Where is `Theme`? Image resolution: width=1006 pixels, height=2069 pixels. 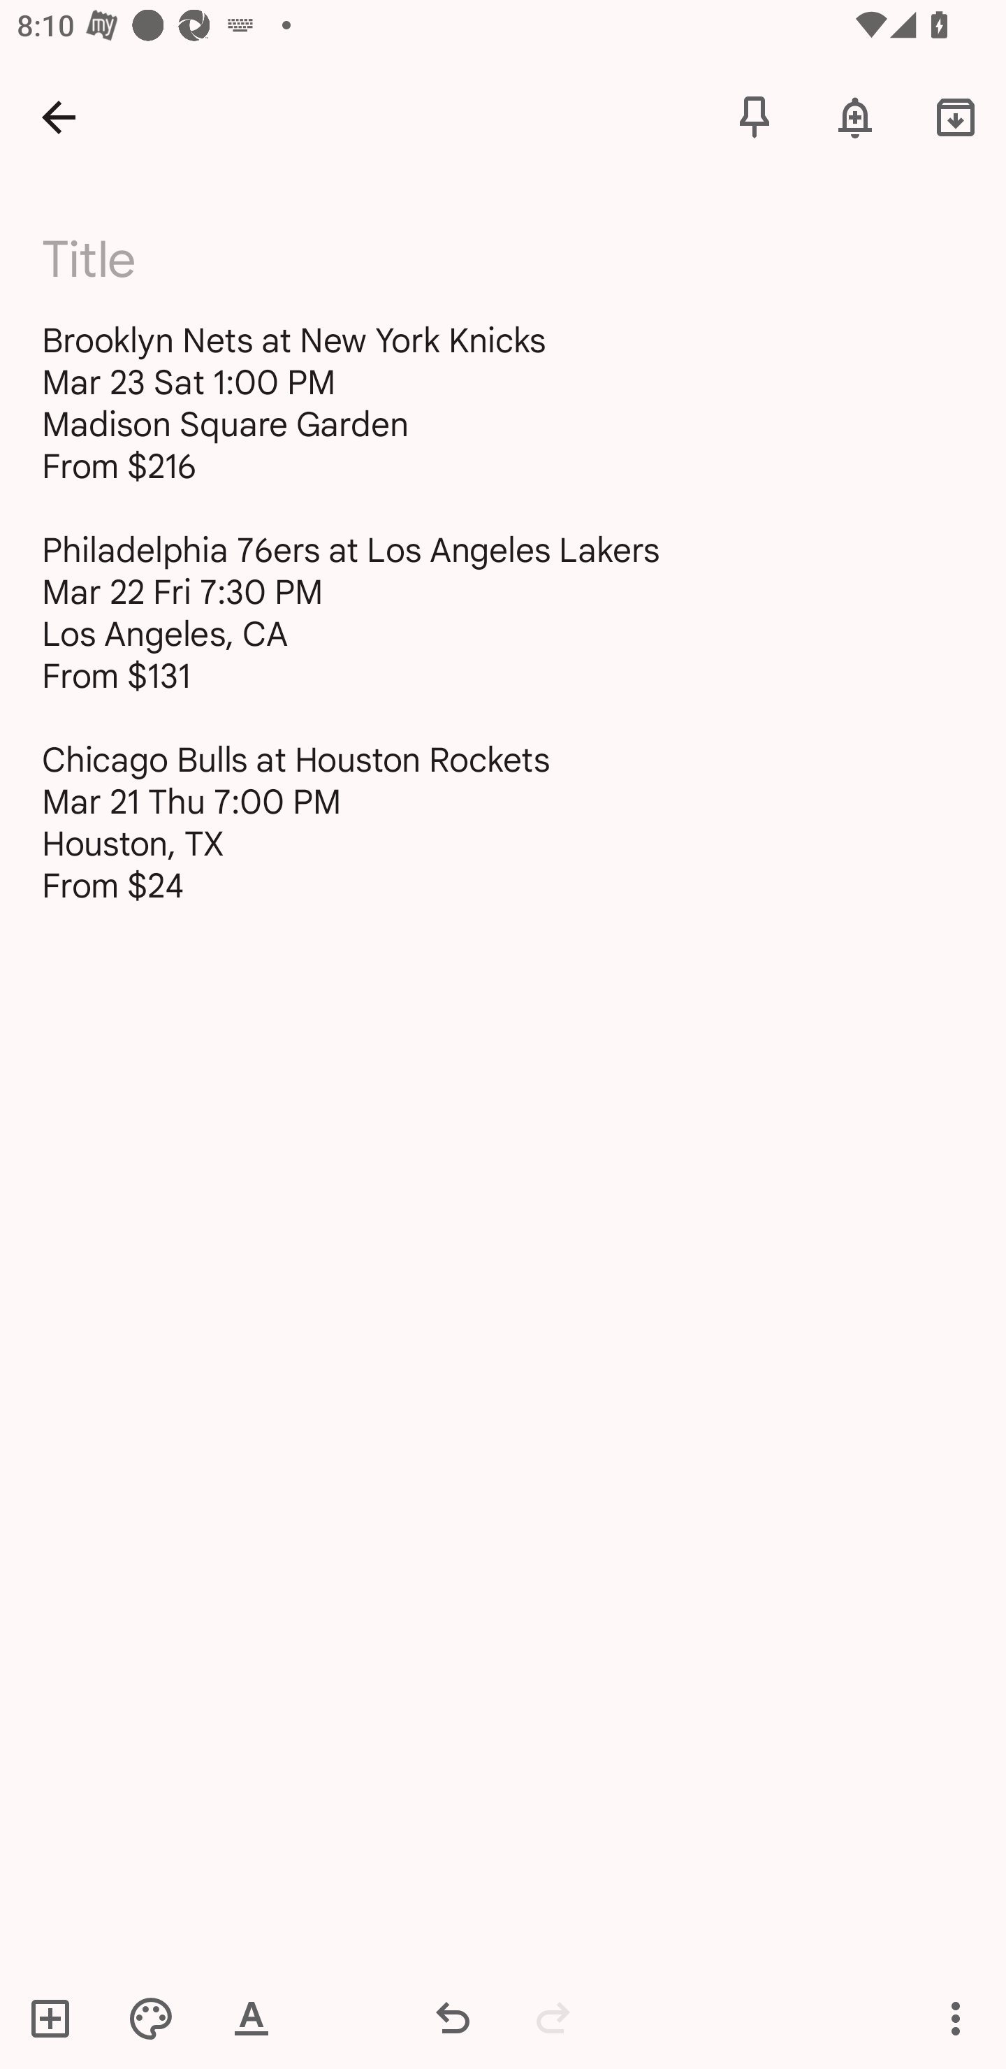 Theme is located at coordinates (151, 2018).